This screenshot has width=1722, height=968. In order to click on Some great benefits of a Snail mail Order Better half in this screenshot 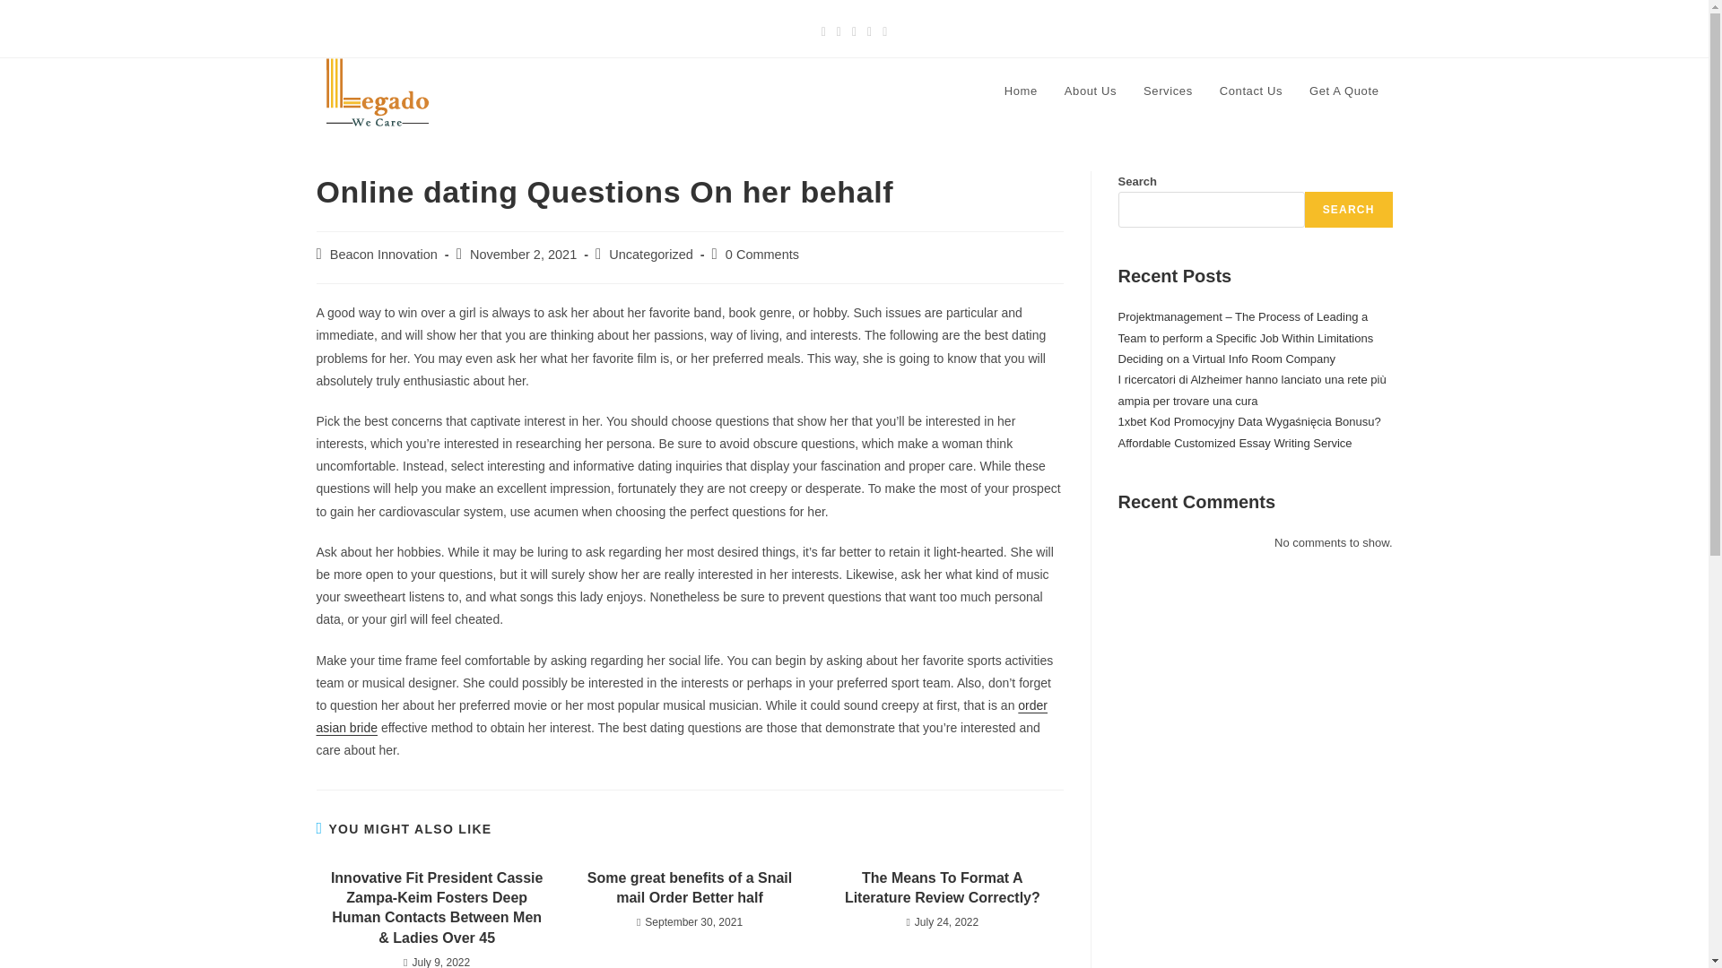, I will do `click(689, 888)`.